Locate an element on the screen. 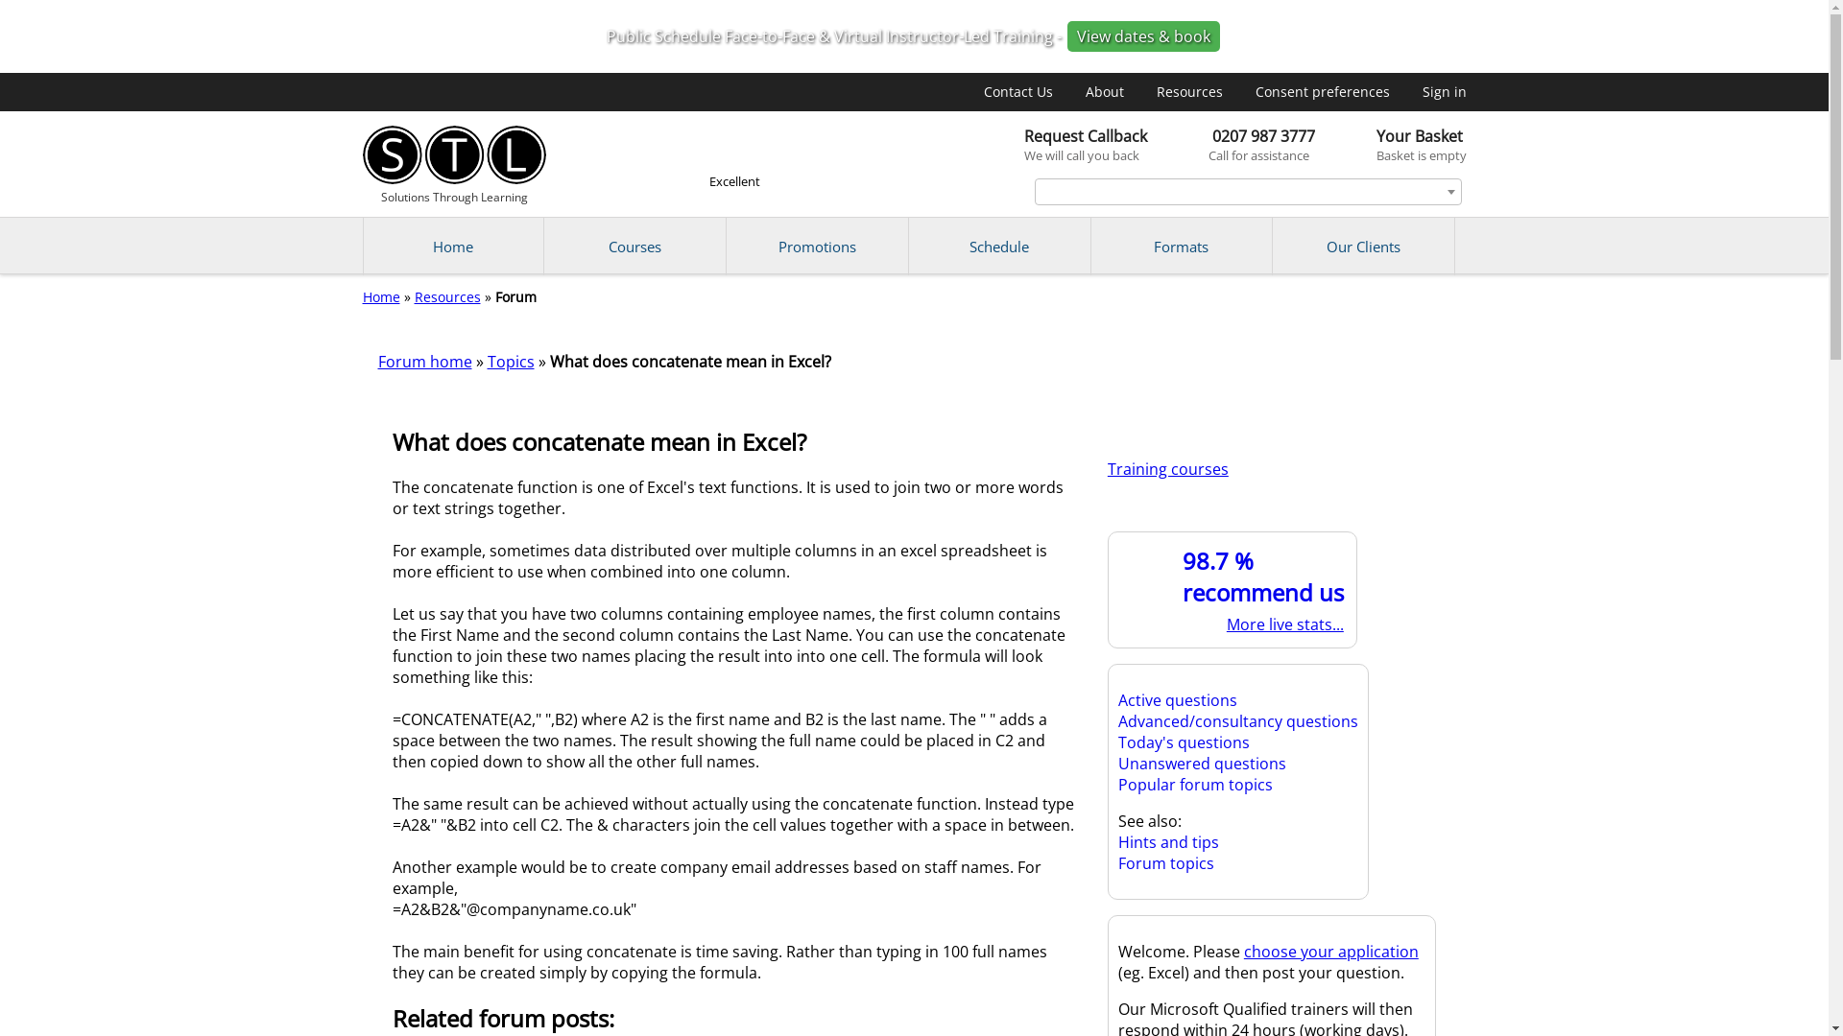 Image resolution: width=1843 pixels, height=1036 pixels. About is located at coordinates (454, 165).